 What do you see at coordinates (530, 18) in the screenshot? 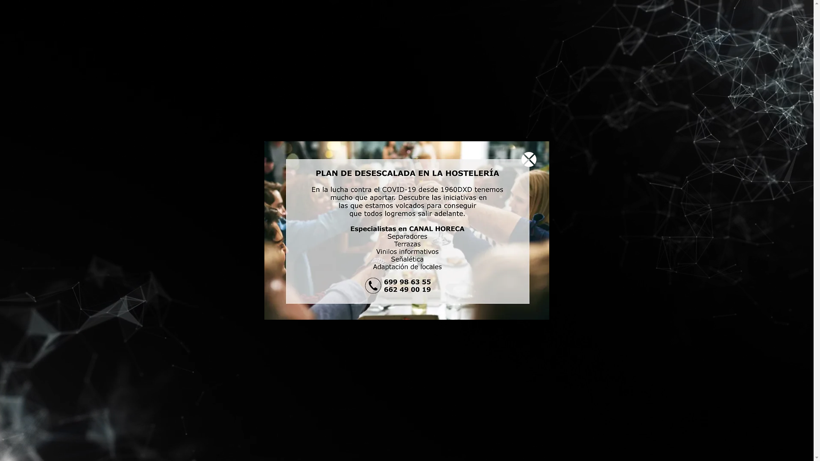
I see `Contacto` at bounding box center [530, 18].